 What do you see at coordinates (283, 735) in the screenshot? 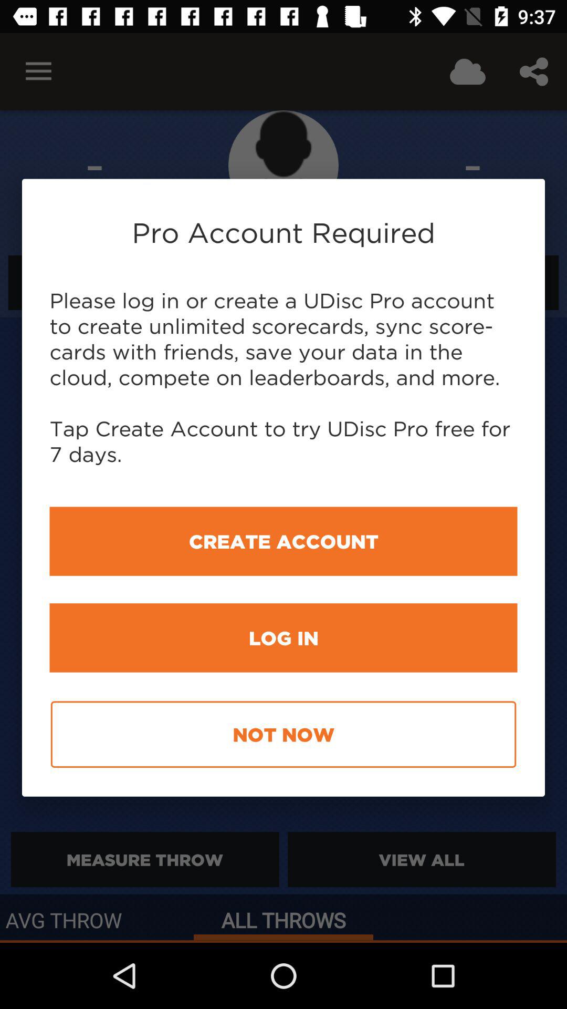
I see `scroll until not now item` at bounding box center [283, 735].